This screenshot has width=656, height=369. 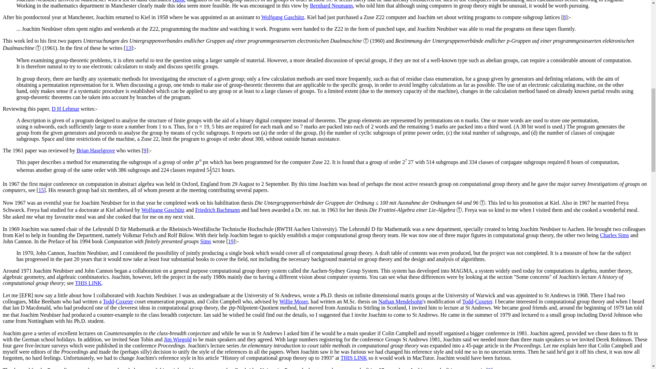 I want to click on Charles Sims, so click(x=614, y=235).